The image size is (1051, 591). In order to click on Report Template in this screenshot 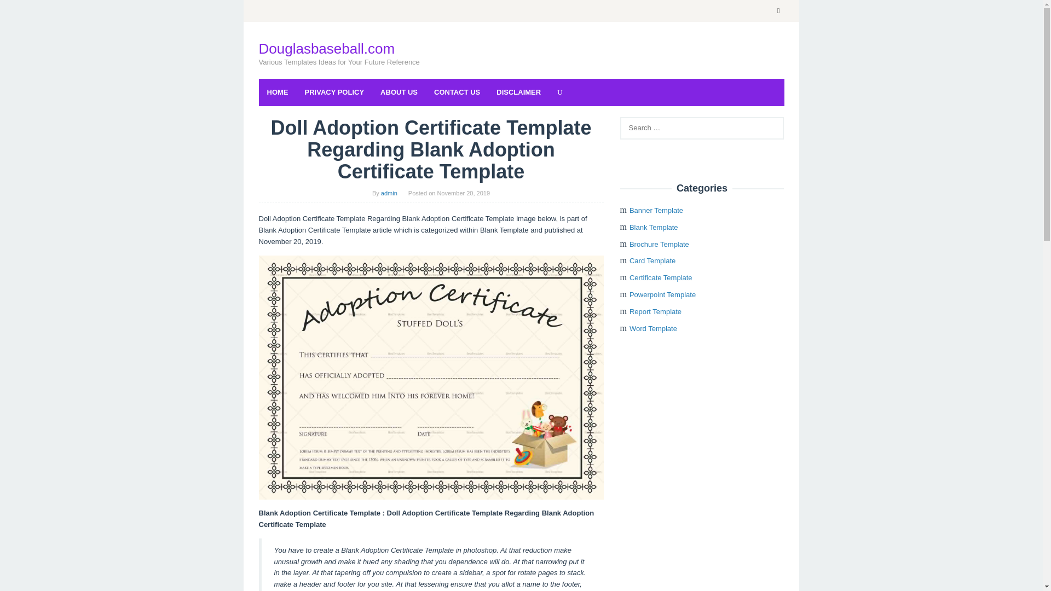, I will do `click(655, 311)`.